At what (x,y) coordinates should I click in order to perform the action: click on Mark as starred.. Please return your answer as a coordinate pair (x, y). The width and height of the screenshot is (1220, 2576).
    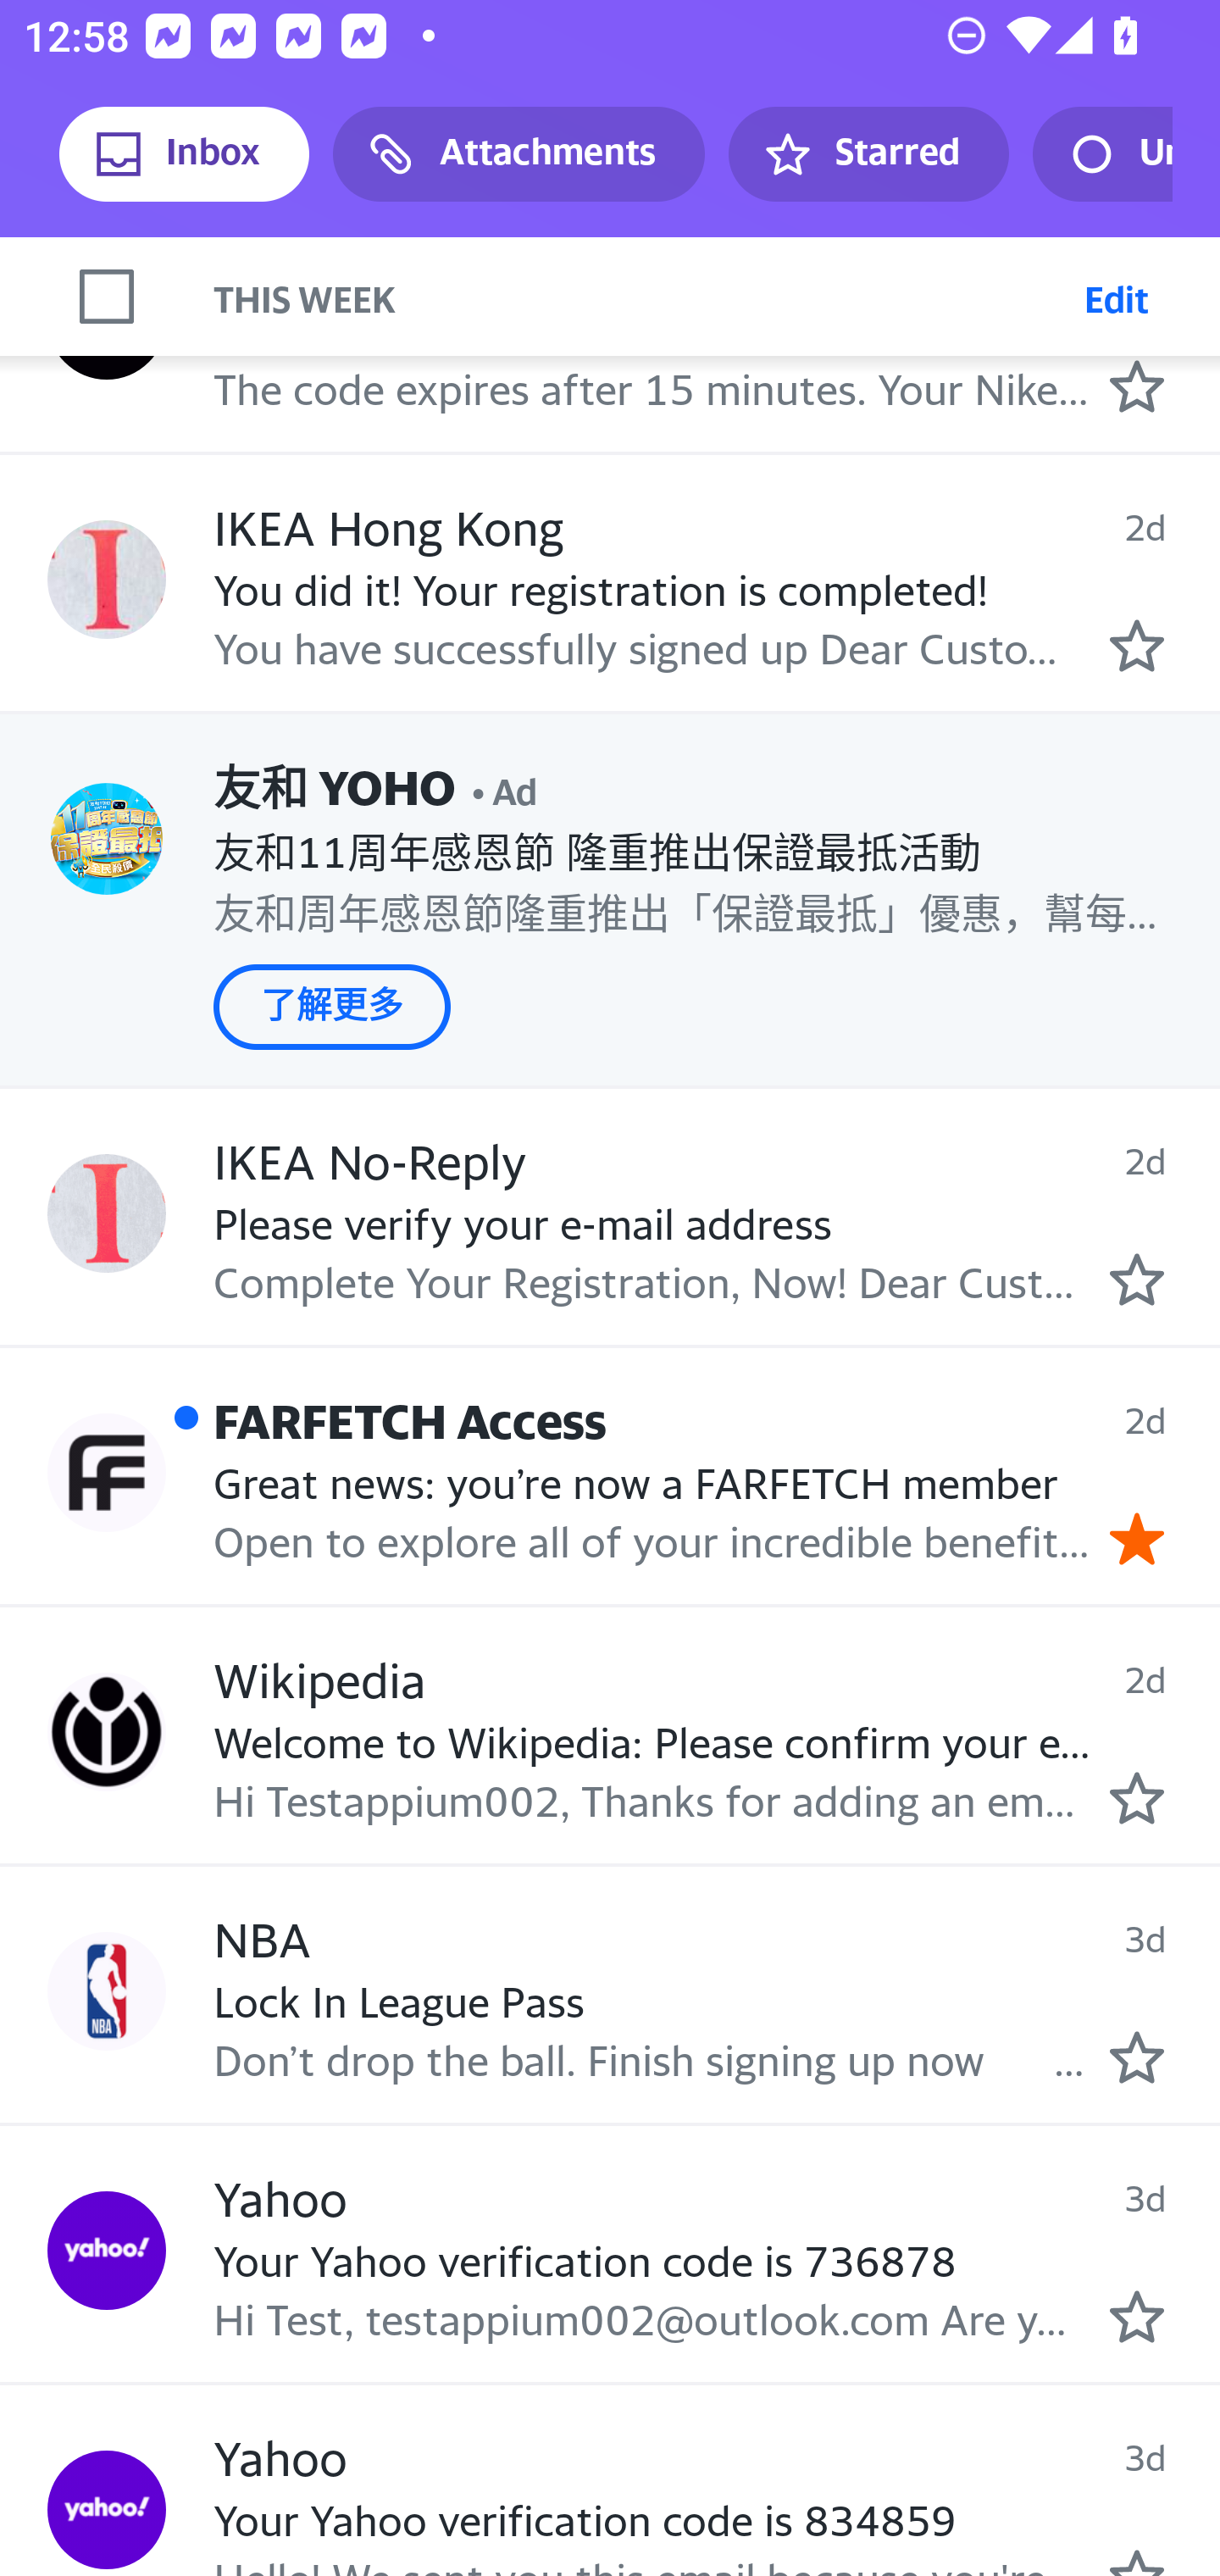
    Looking at the image, I should click on (1137, 386).